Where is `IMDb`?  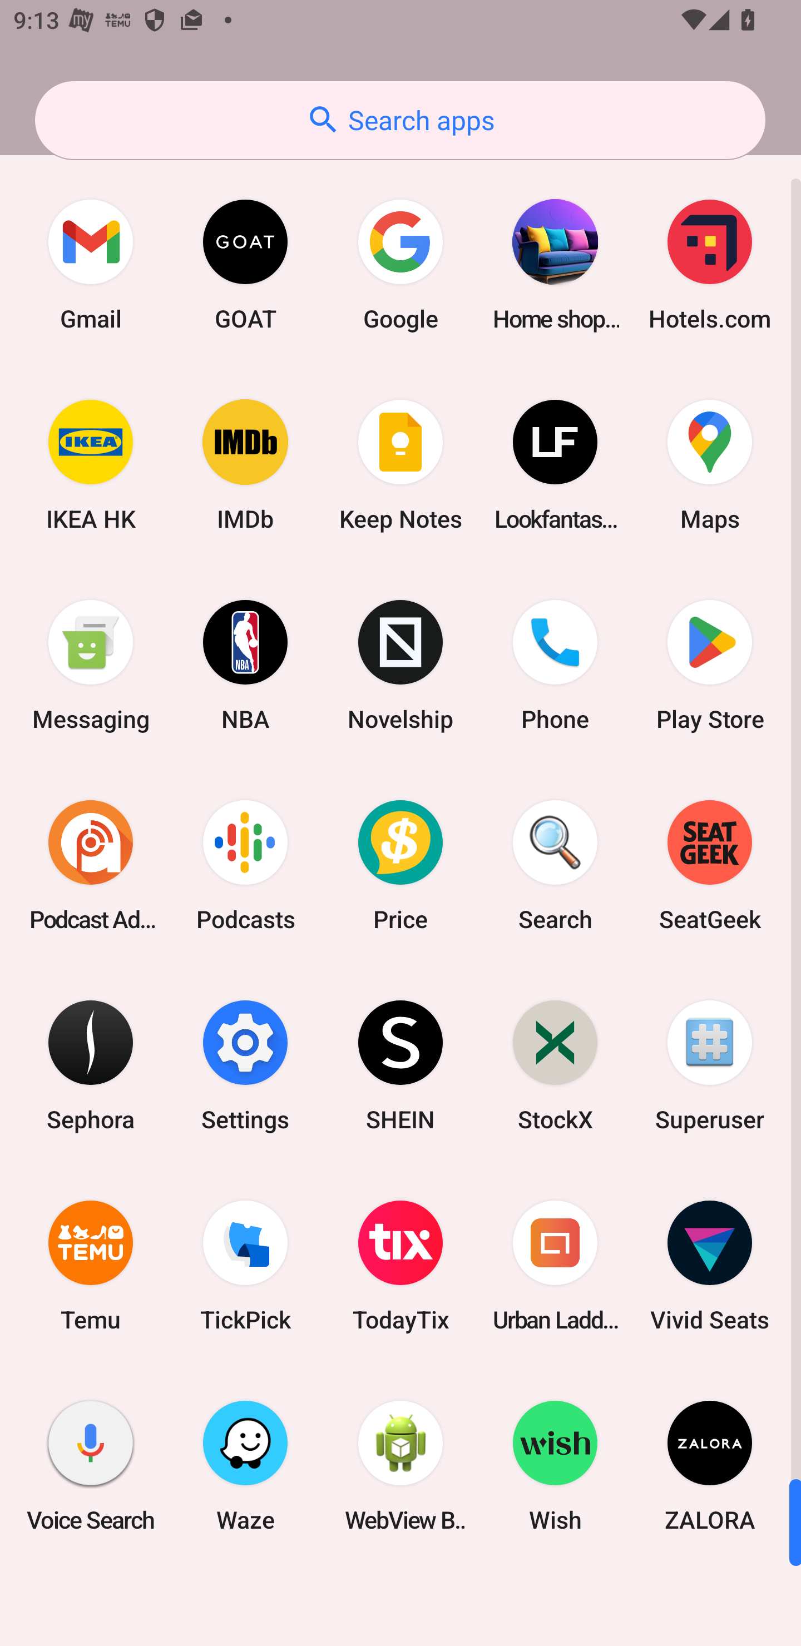 IMDb is located at coordinates (245, 465).